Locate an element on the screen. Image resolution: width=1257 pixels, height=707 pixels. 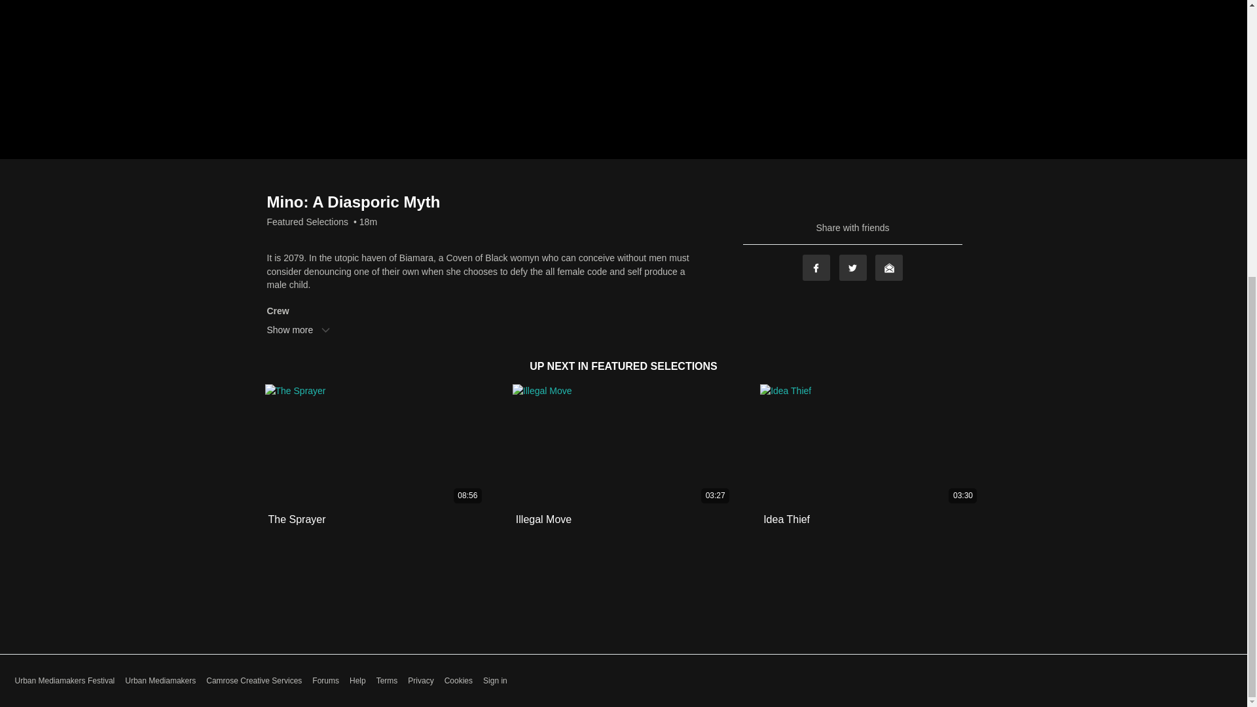
Twitter is located at coordinates (853, 267).